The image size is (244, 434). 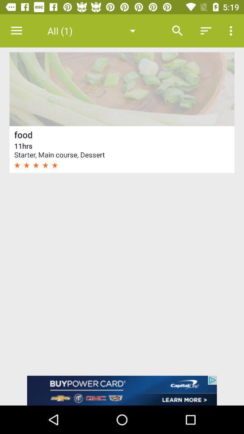 What do you see at coordinates (122, 391) in the screenshot?
I see `open an advertised app` at bounding box center [122, 391].